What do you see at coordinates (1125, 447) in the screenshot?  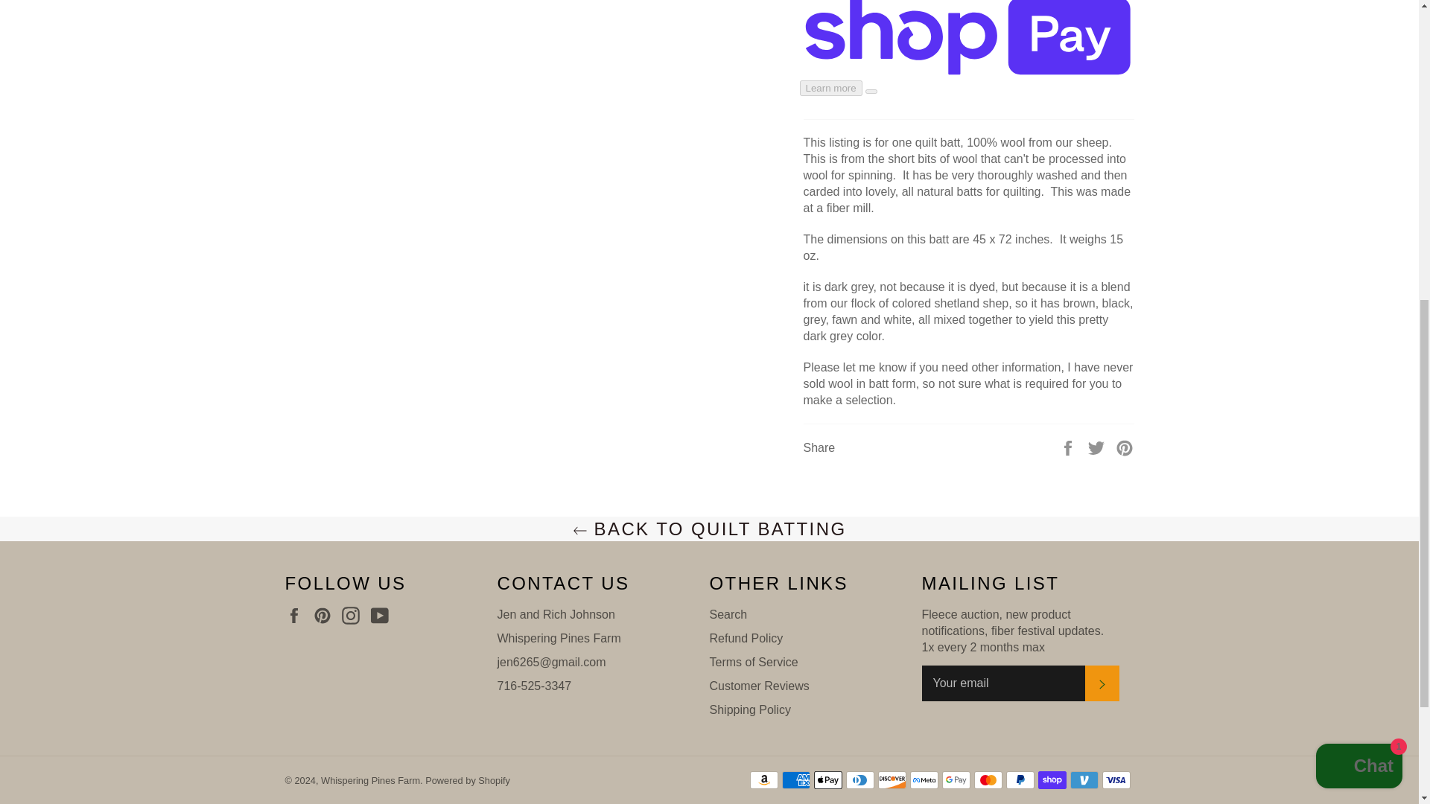 I see `Pin on Pinterest` at bounding box center [1125, 447].